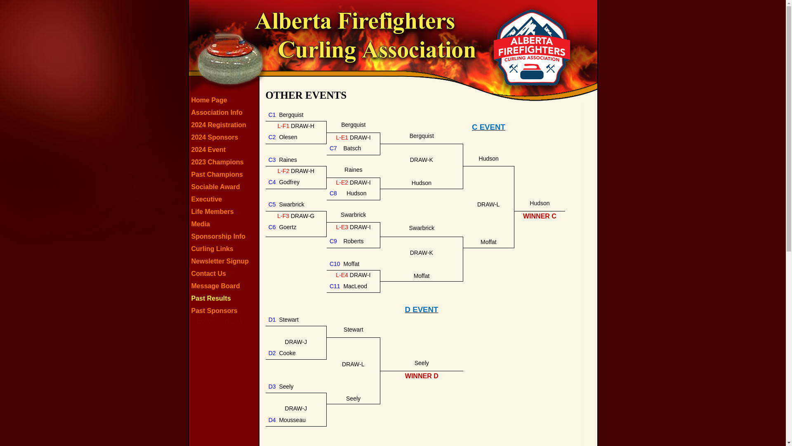 This screenshot has height=446, width=792. Describe the element at coordinates (224, 311) in the screenshot. I see `Past Sponsors` at that location.